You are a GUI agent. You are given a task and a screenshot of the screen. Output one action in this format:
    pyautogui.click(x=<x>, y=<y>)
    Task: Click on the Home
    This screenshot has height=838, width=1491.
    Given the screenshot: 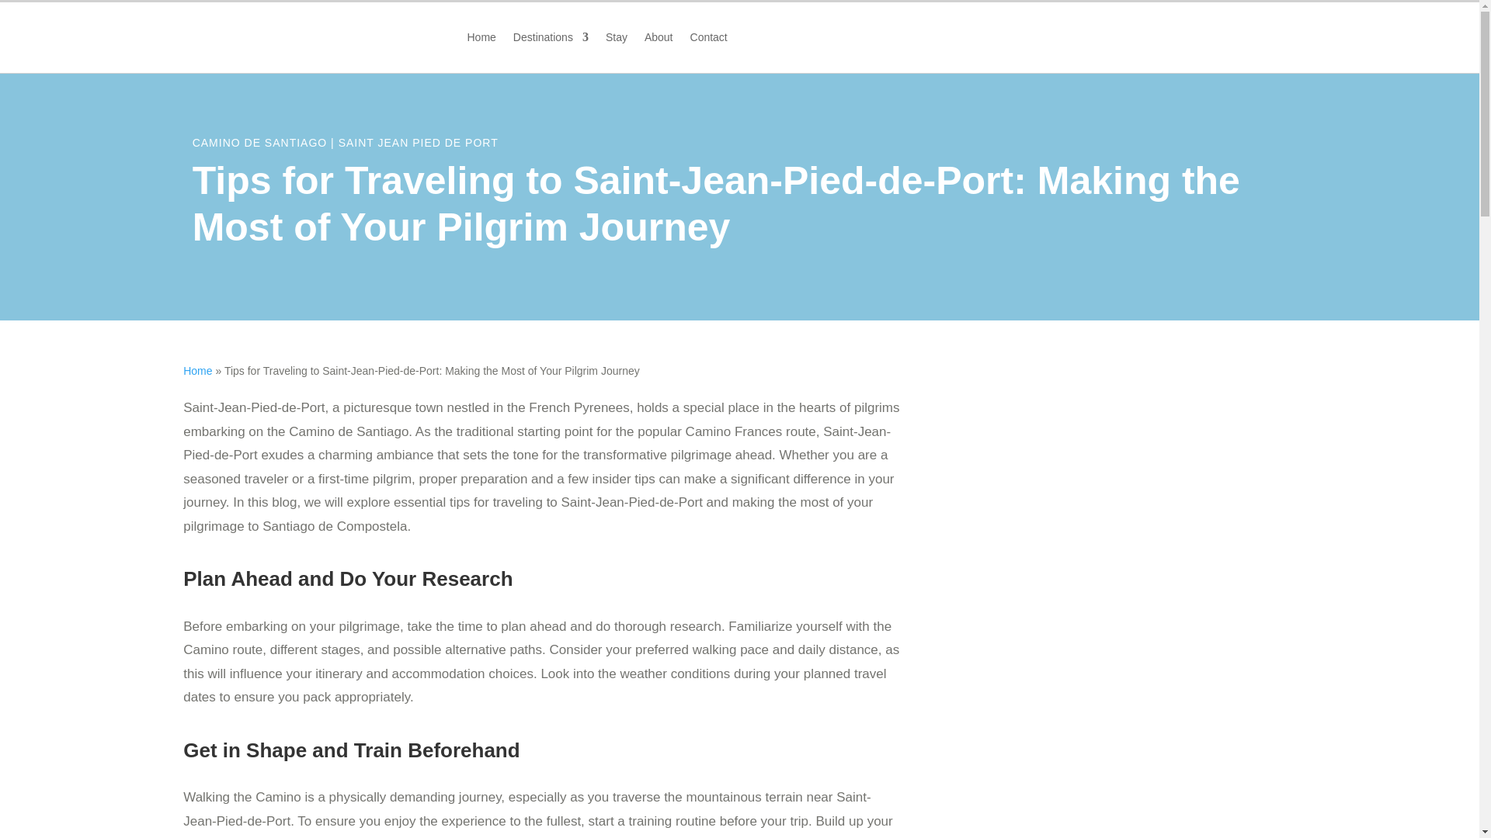 What is the action you would take?
    pyautogui.click(x=197, y=371)
    